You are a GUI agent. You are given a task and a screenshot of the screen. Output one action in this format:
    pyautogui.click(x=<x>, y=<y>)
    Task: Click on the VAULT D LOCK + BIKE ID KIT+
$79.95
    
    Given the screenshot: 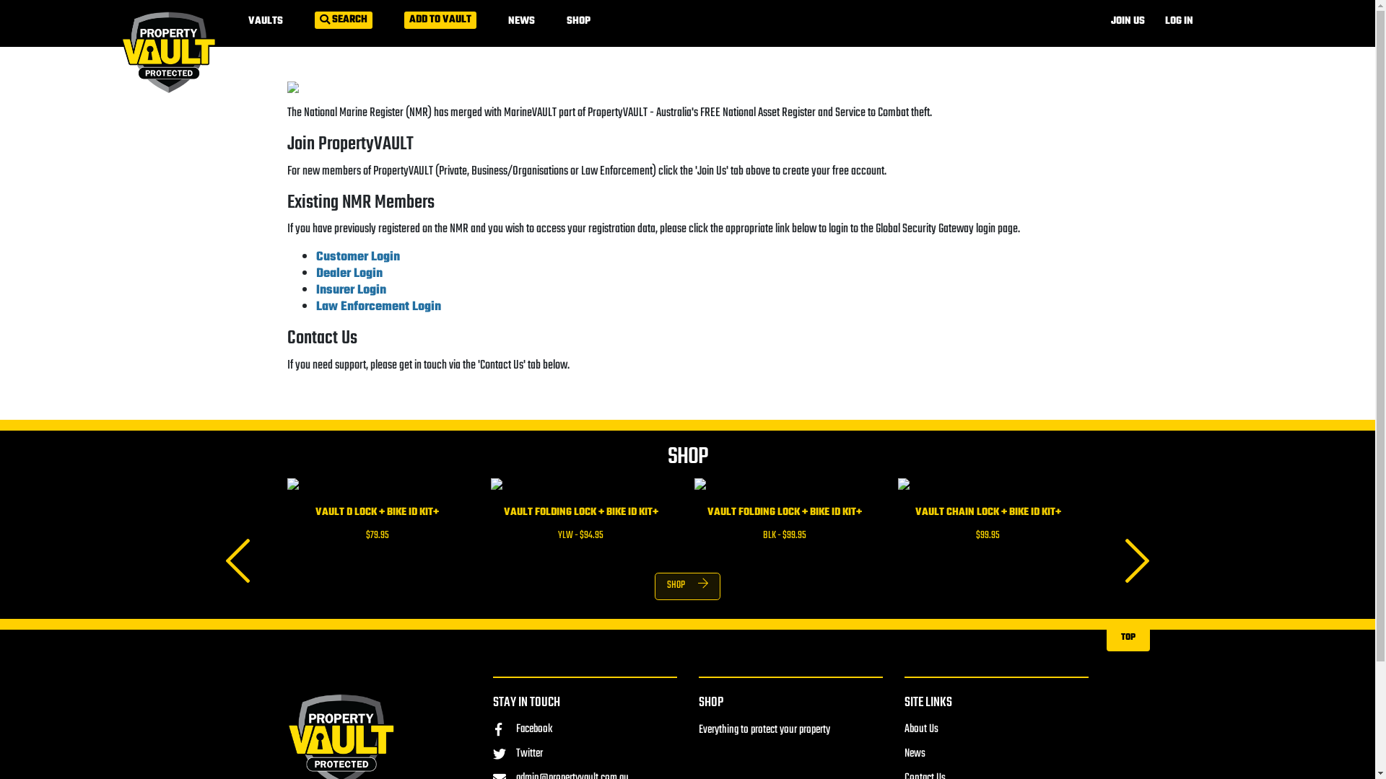 What is the action you would take?
    pyautogui.click(x=378, y=516)
    